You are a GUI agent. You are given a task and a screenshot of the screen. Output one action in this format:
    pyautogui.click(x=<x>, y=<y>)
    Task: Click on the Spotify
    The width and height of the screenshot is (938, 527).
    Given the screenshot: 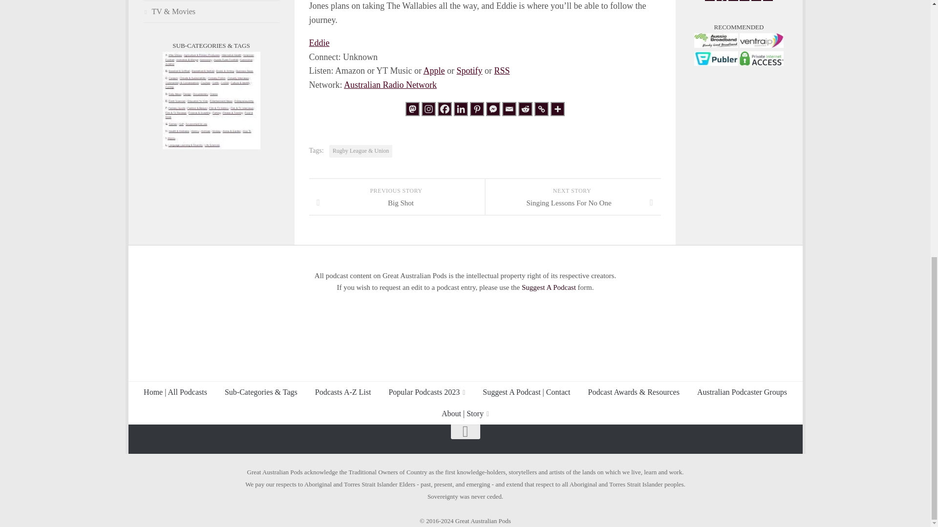 What is the action you would take?
    pyautogui.click(x=469, y=71)
    